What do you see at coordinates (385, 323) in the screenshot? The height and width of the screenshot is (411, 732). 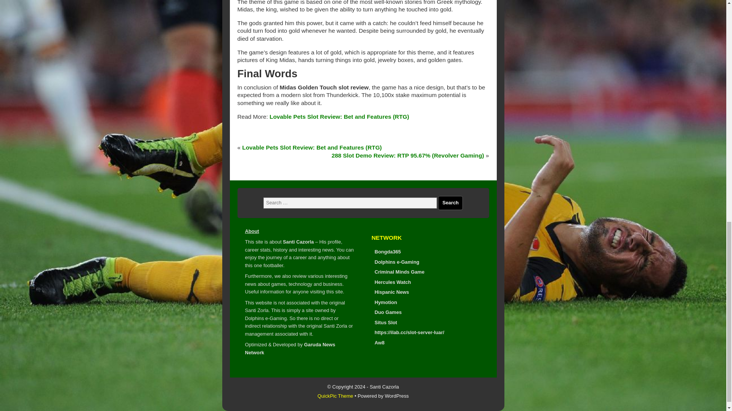 I see `Situs Slot` at bounding box center [385, 323].